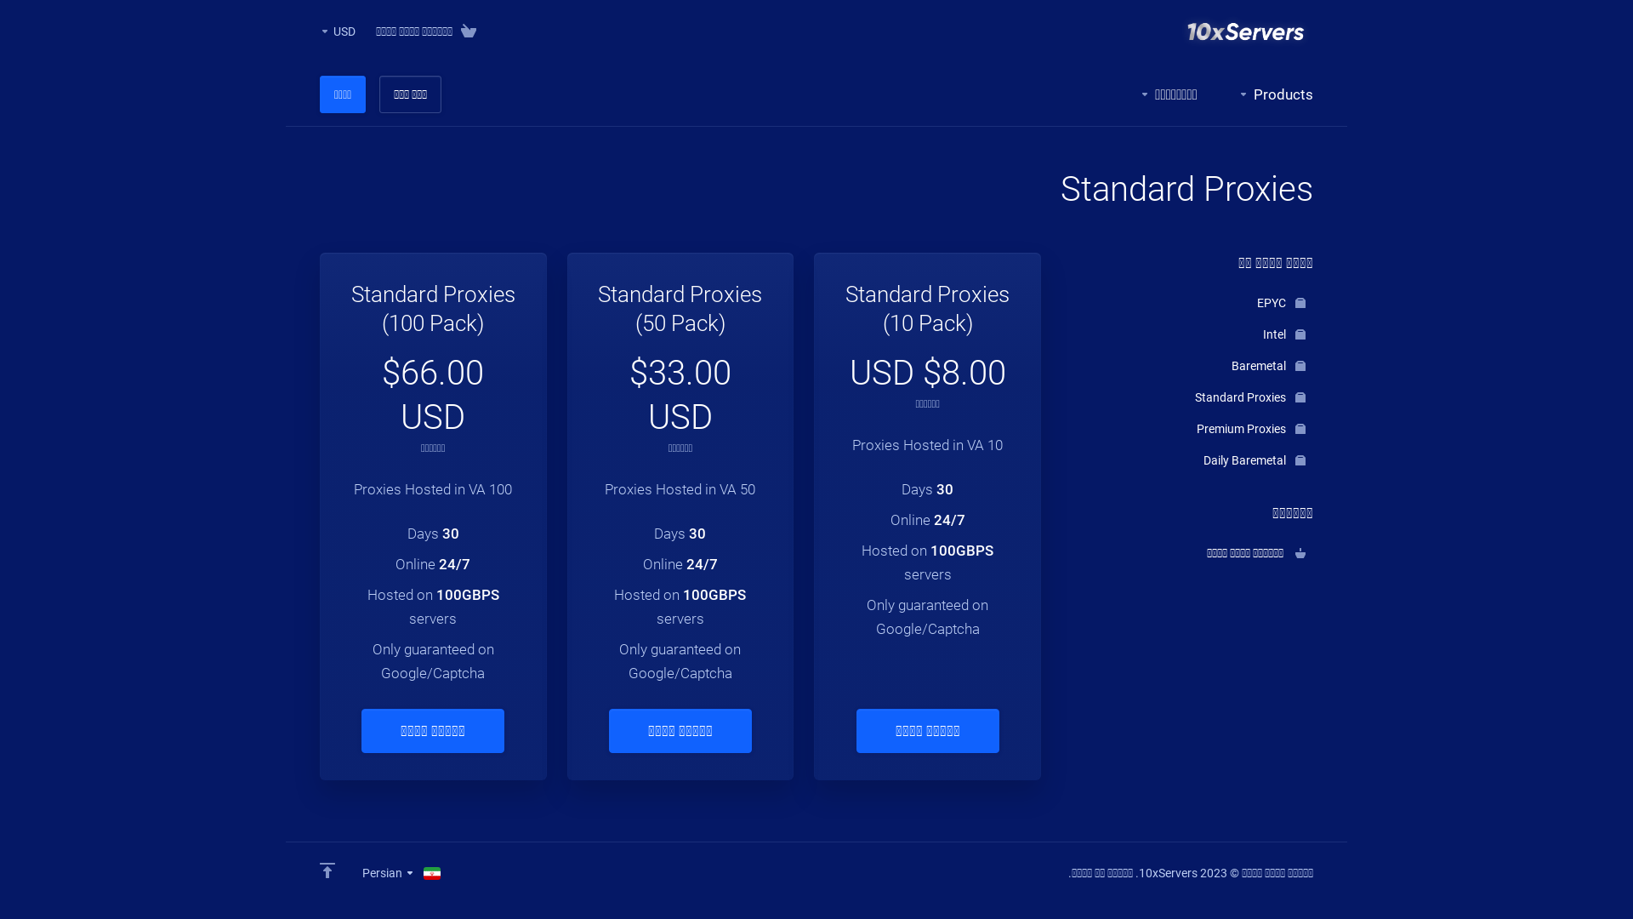 Image resolution: width=1633 pixels, height=919 pixels. I want to click on Premium Proxies, so click(1194, 429).